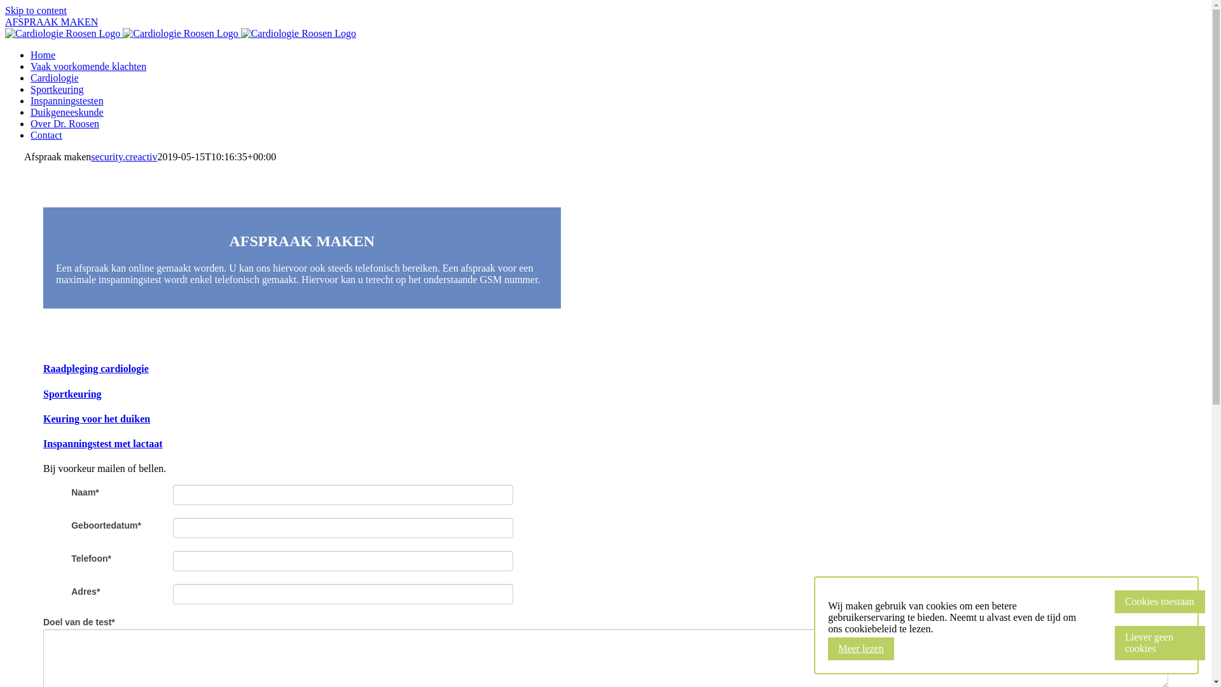 This screenshot has width=1221, height=687. Describe the element at coordinates (605, 419) in the screenshot. I see `Keuring voor het duiken` at that location.